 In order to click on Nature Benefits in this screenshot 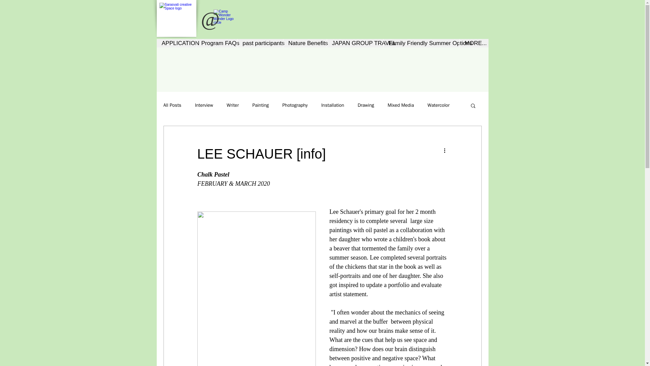, I will do `click(305, 43)`.